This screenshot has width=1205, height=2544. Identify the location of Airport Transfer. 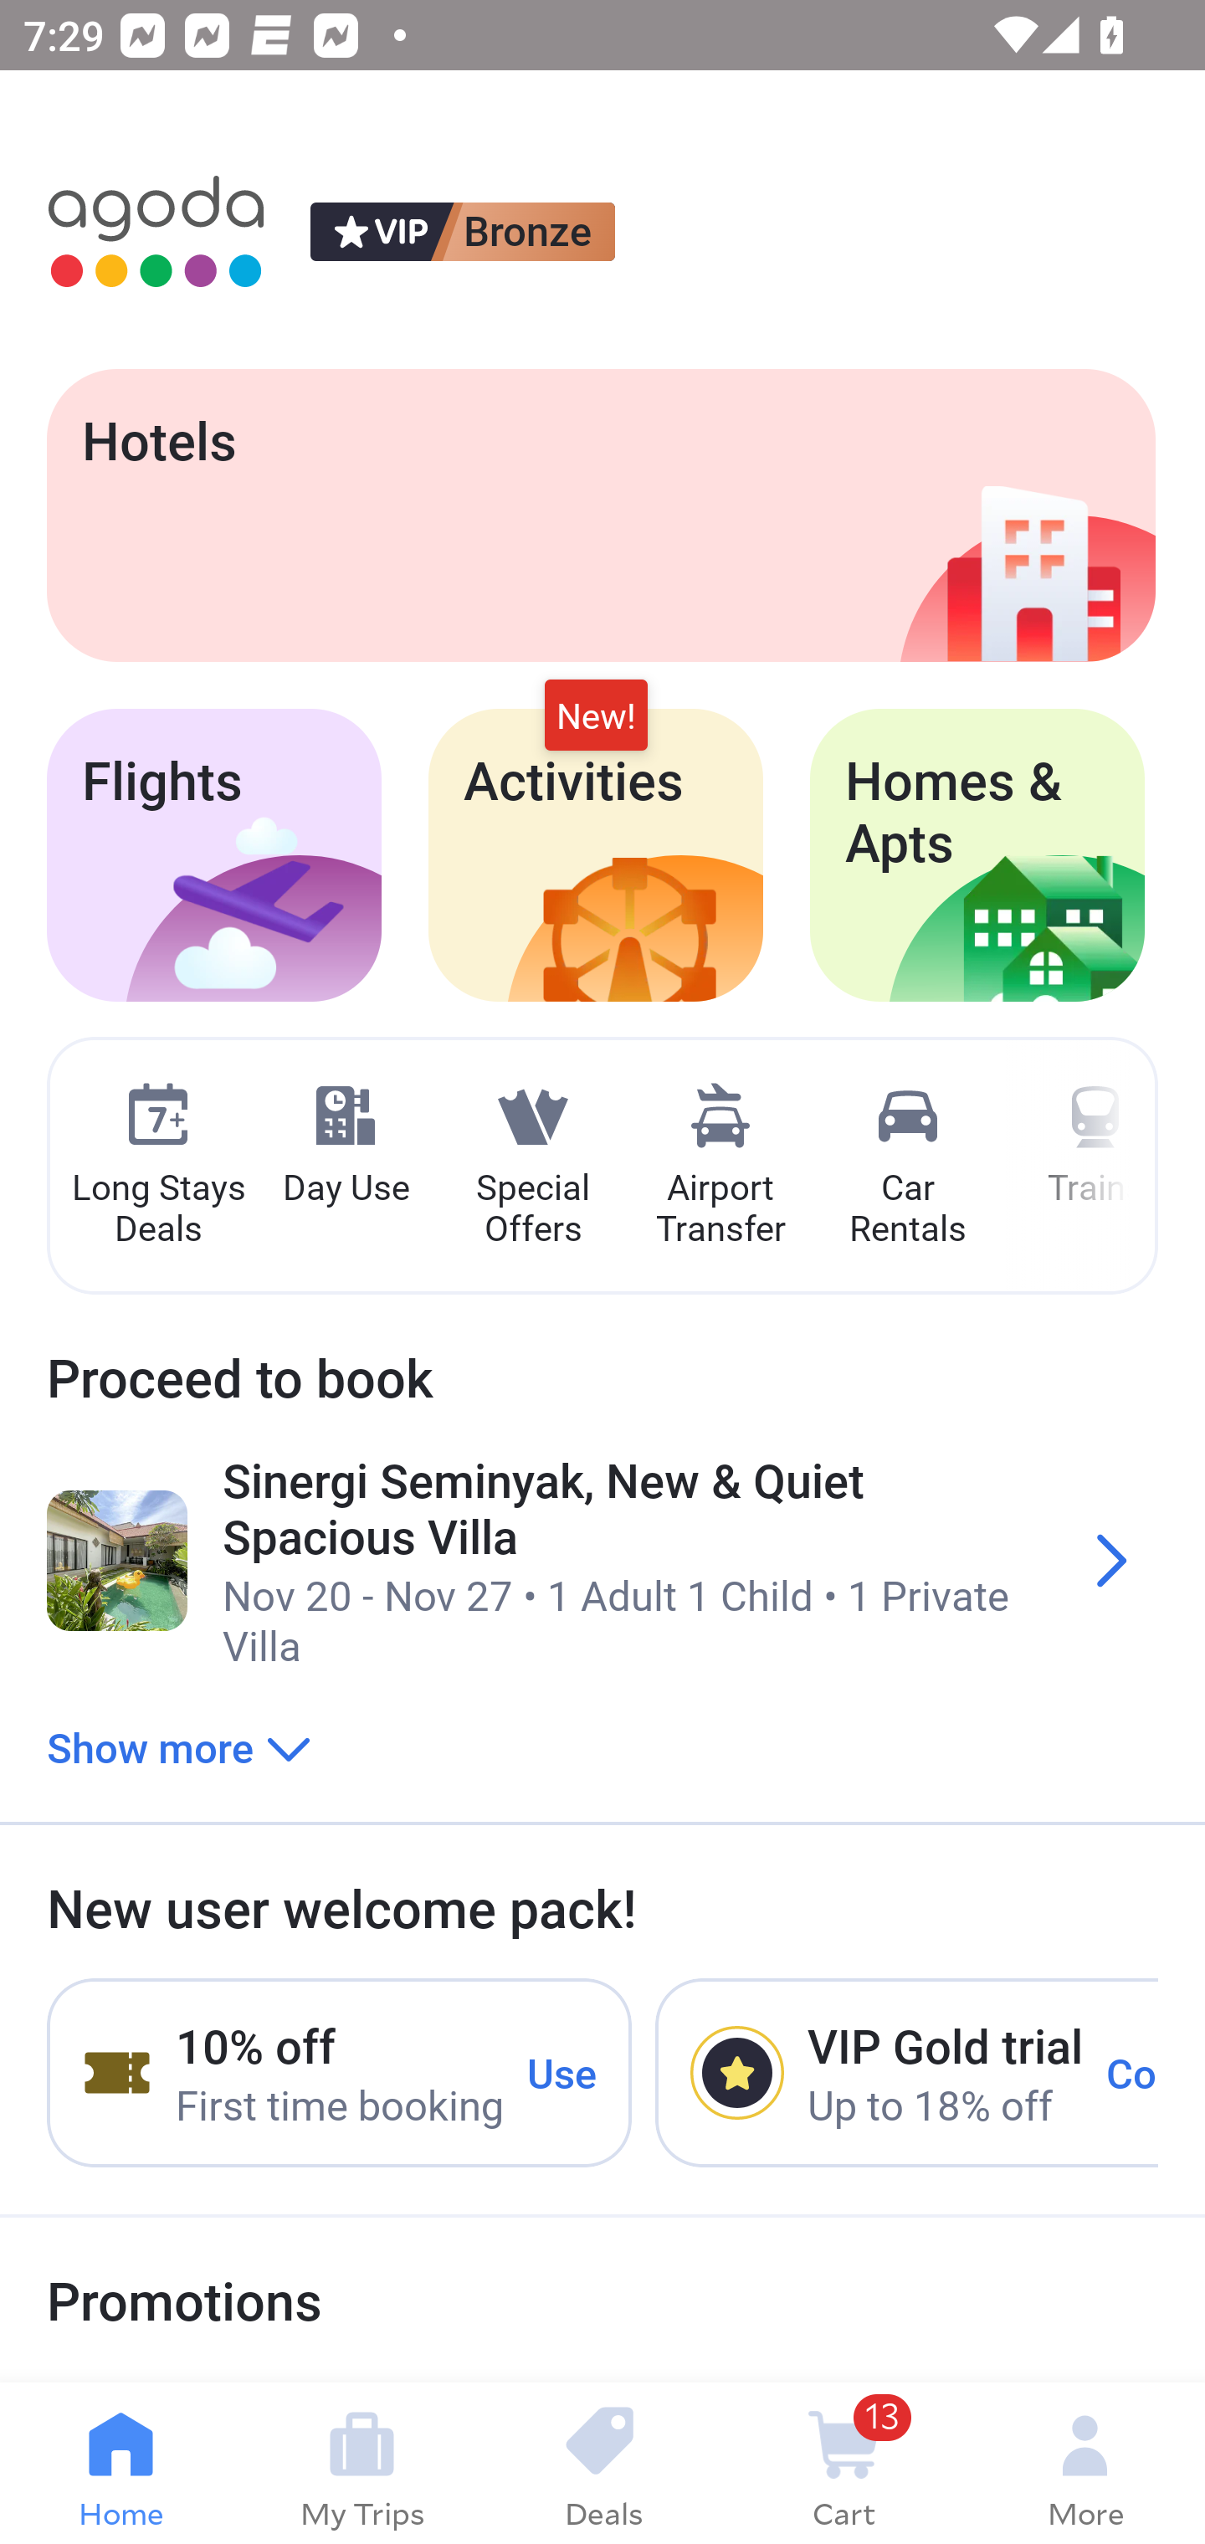
(720, 1167).